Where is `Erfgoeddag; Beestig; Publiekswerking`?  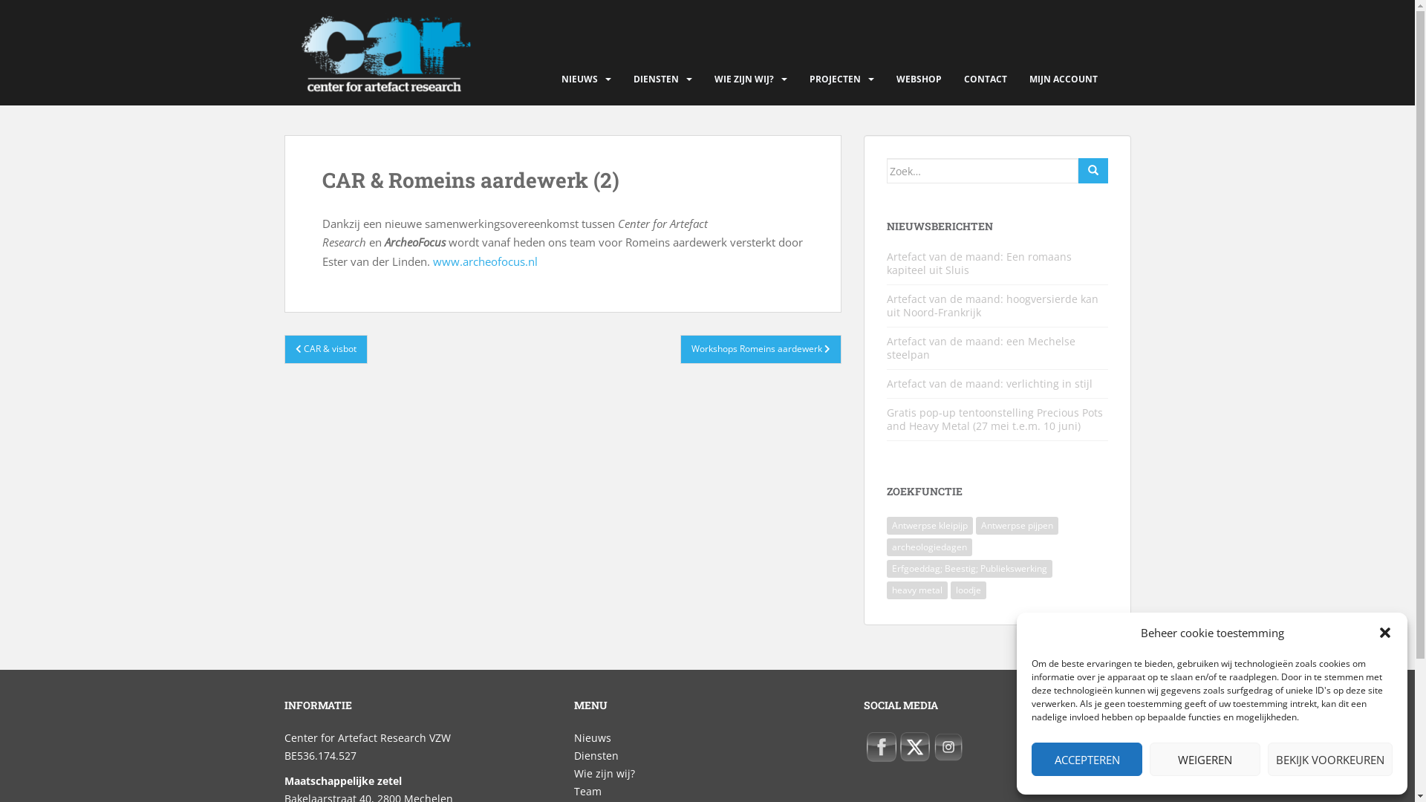
Erfgoeddag; Beestig; Publiekswerking is located at coordinates (970, 569).